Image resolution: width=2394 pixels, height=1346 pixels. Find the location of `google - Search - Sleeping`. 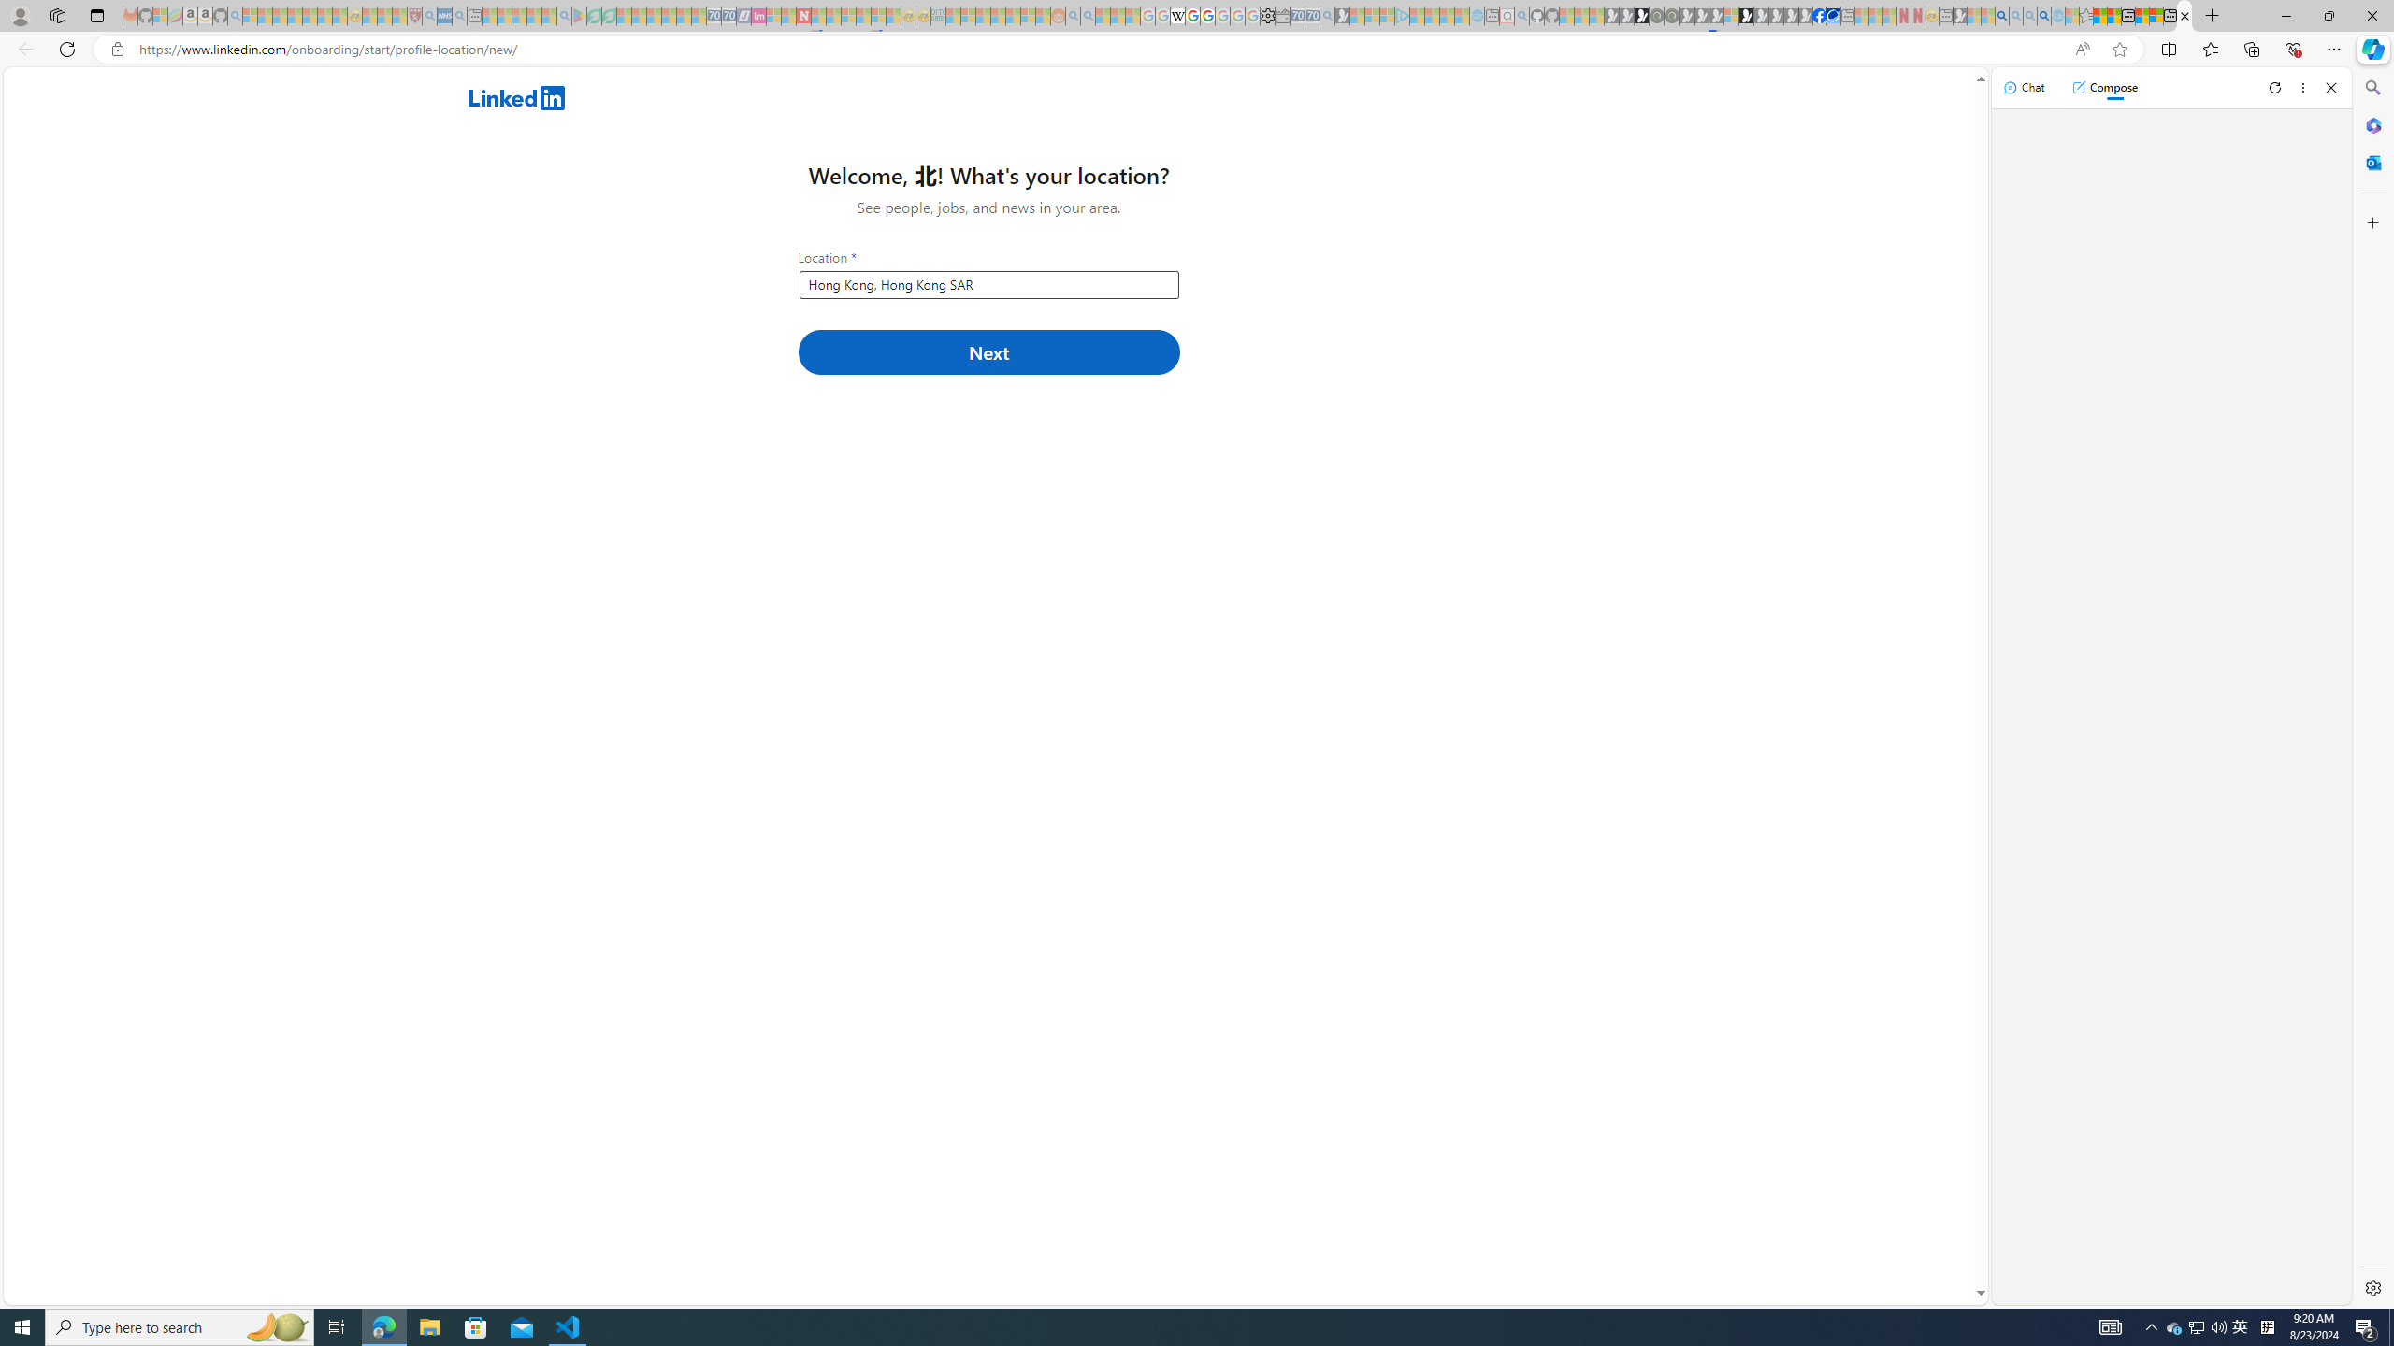

google - Search - Sleeping is located at coordinates (563, 16).